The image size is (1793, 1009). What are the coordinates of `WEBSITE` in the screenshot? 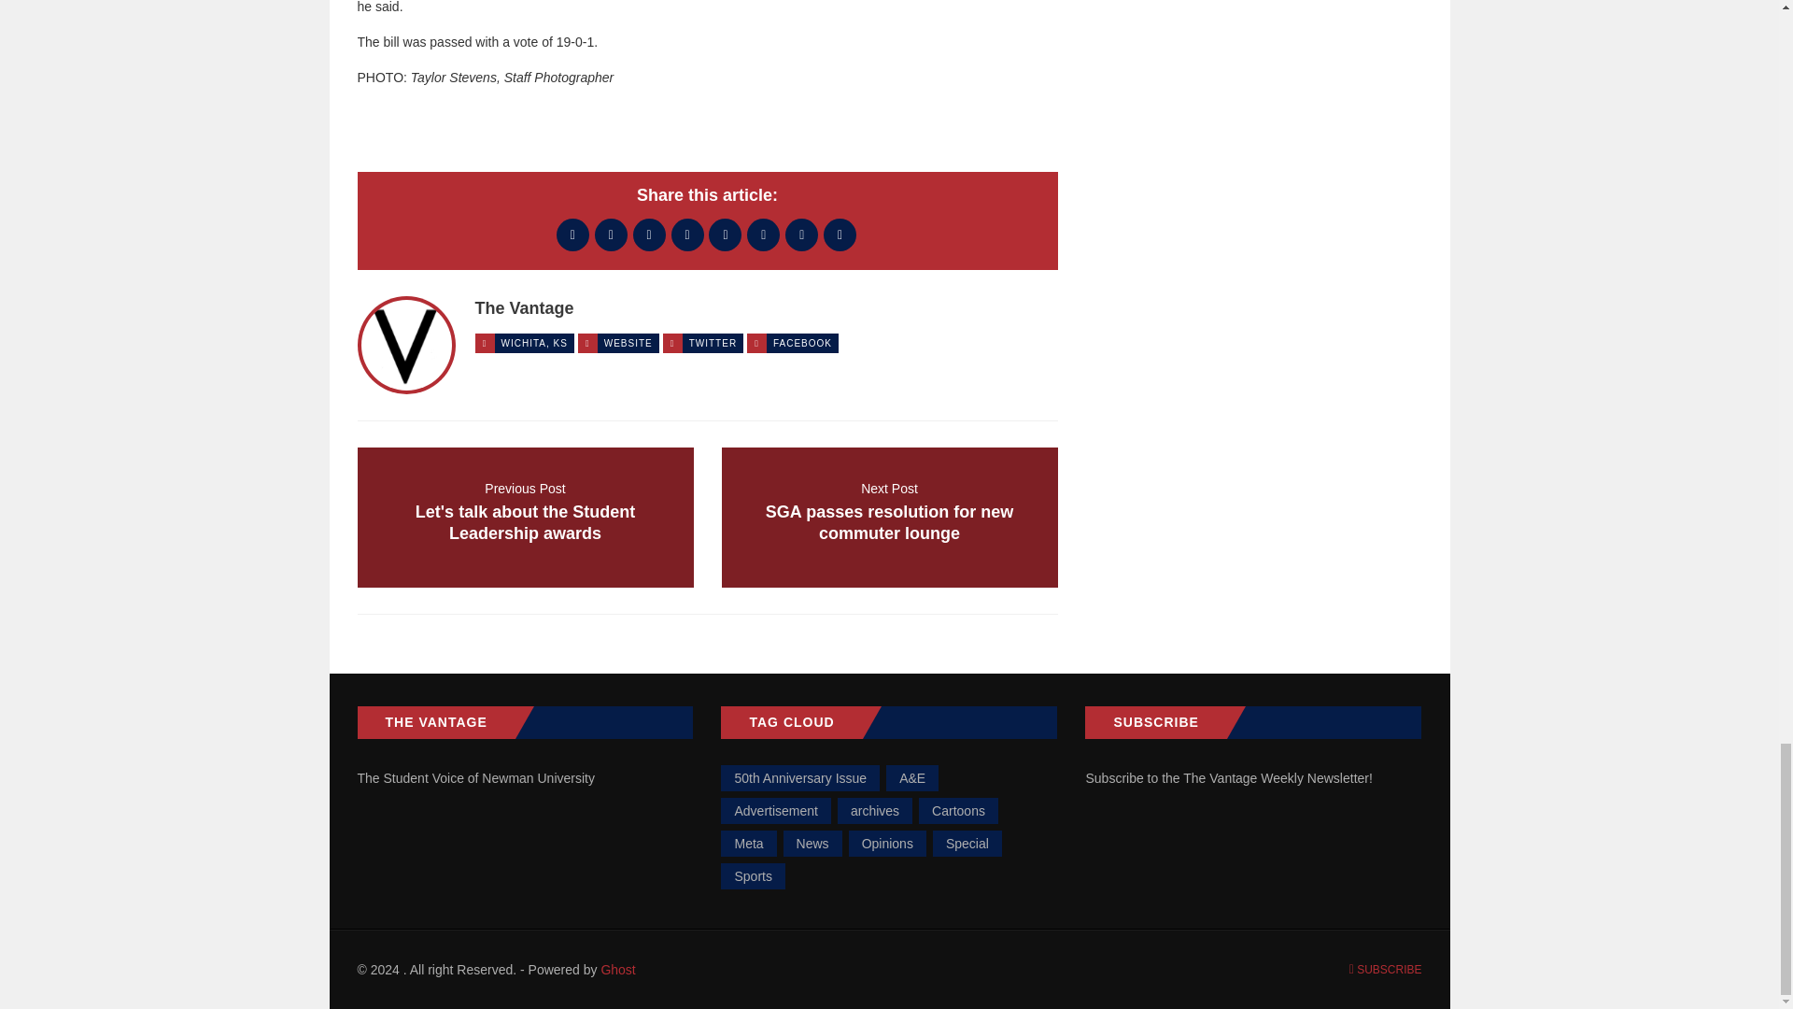 It's located at (764, 234).